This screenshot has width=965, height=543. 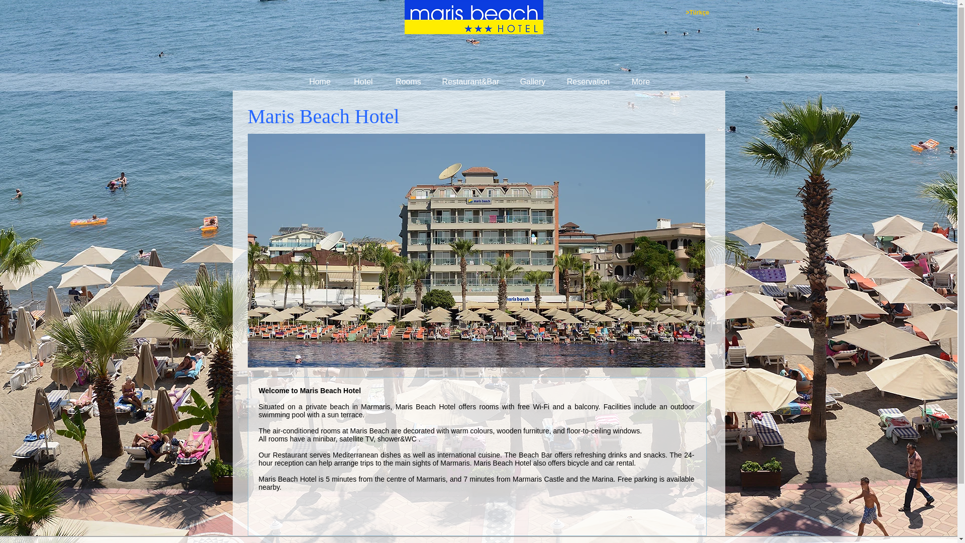 I want to click on Gallery, so click(x=533, y=81).